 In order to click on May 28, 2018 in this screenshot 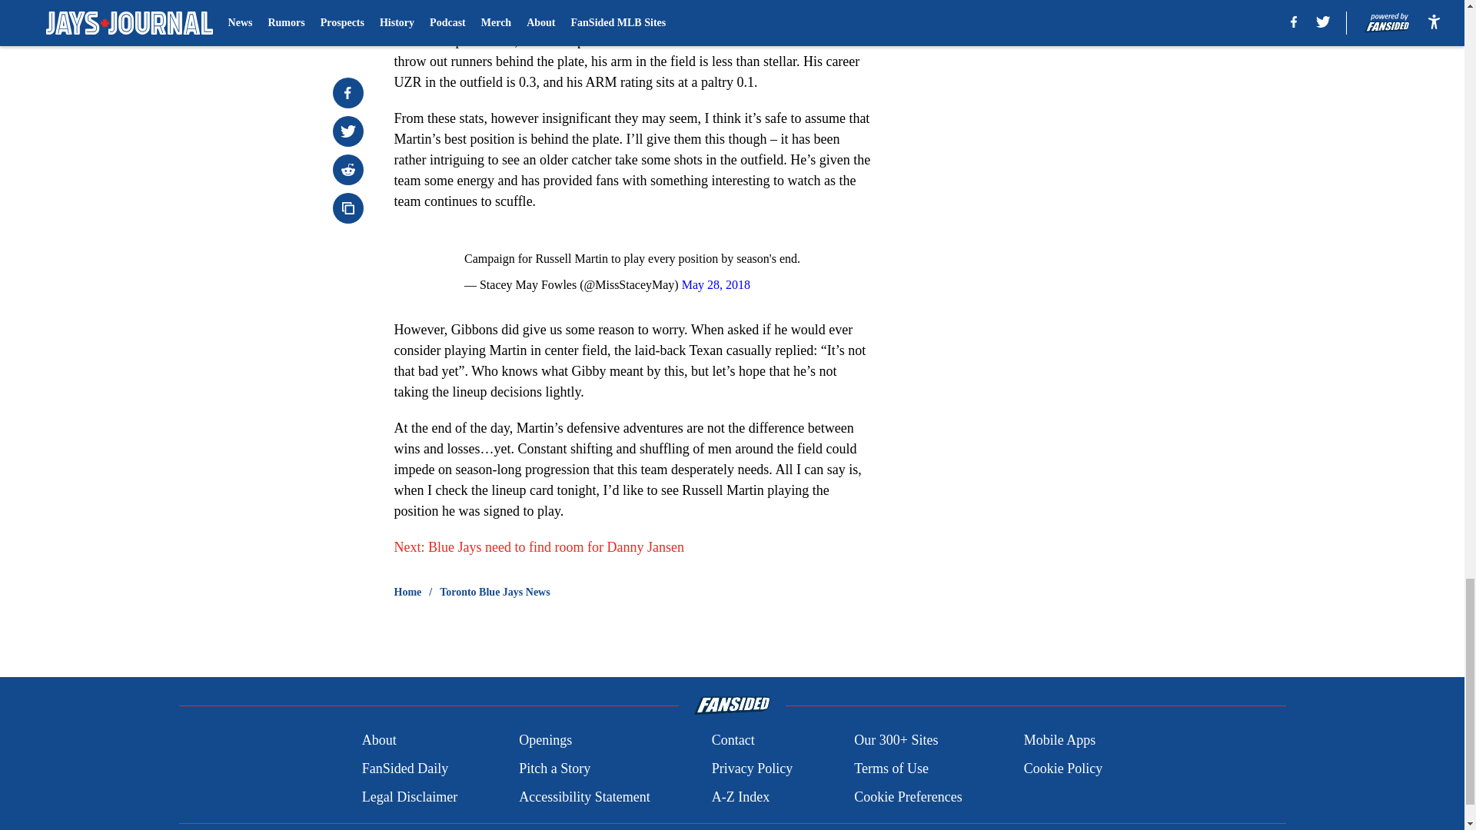, I will do `click(716, 284)`.